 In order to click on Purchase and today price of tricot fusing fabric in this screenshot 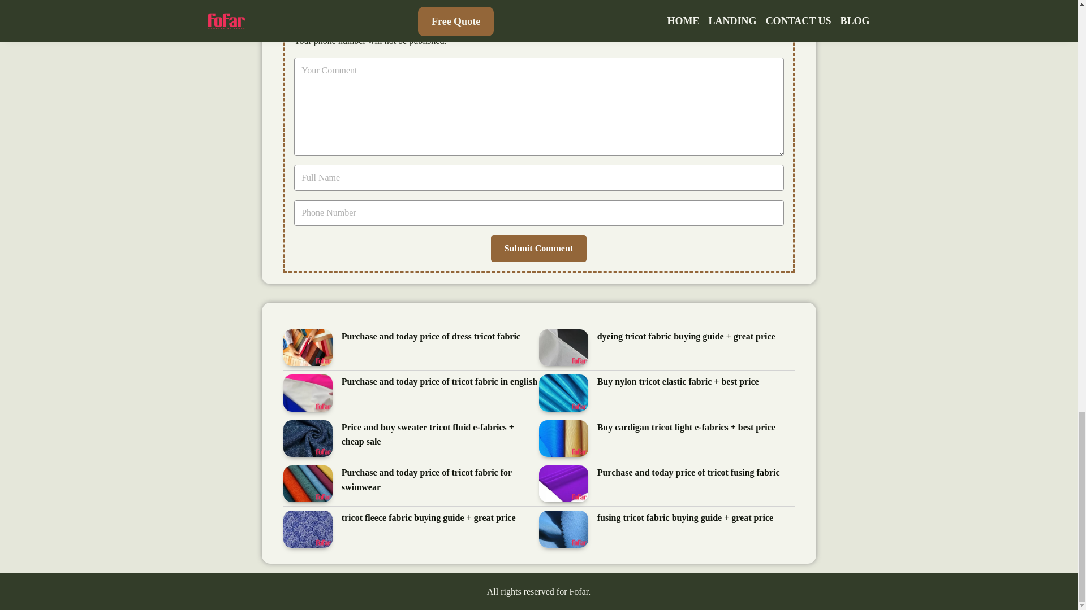, I will do `click(688, 473)`.